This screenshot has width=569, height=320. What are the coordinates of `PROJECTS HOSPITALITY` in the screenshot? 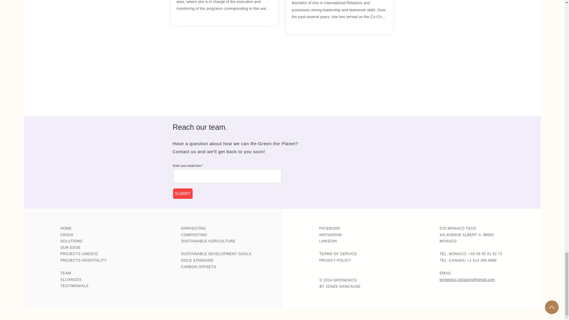 It's located at (84, 260).